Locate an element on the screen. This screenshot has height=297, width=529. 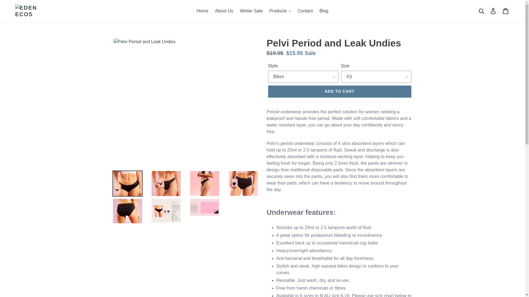
Submit is located at coordinates (482, 11).